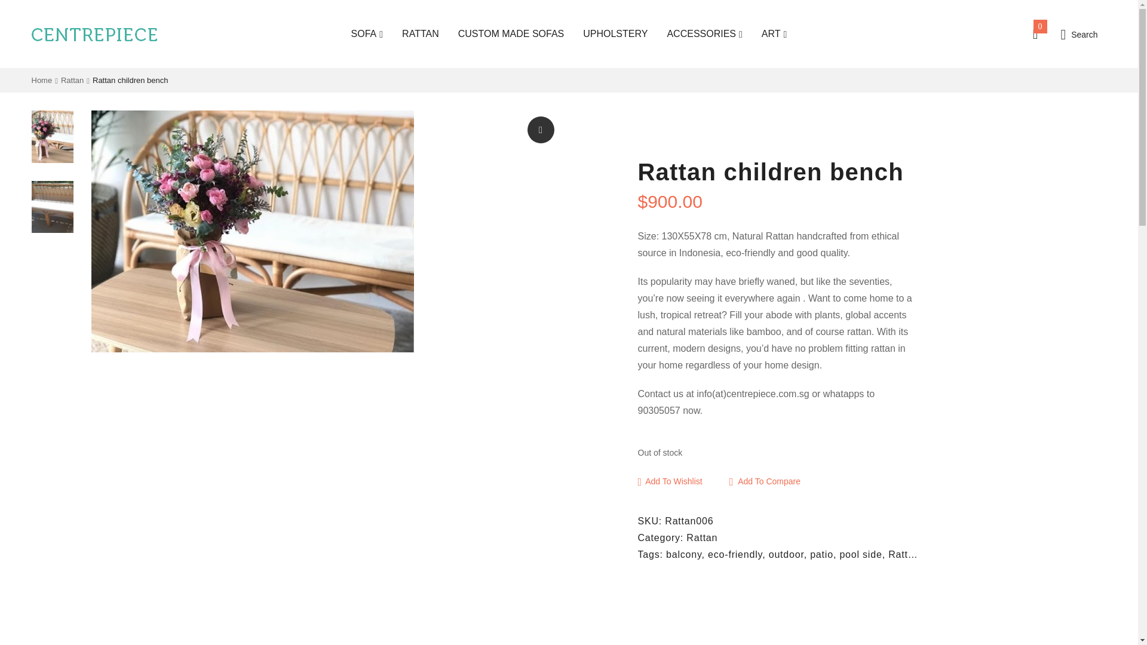  Describe the element at coordinates (615, 34) in the screenshot. I see `UPHOLSTERY` at that location.